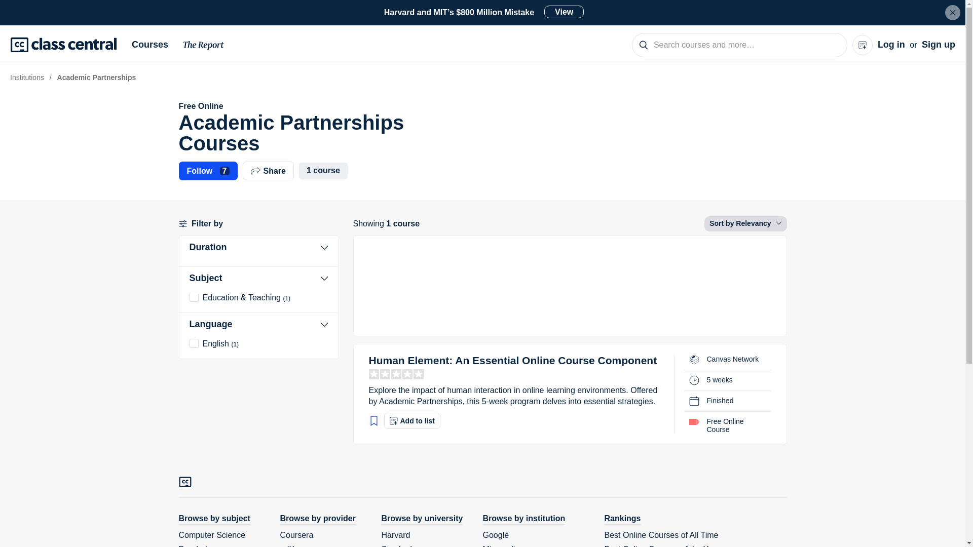 The height and width of the screenshot is (547, 973). Describe the element at coordinates (732, 360) in the screenshot. I see `List of Canvas Network MOOCs` at that location.